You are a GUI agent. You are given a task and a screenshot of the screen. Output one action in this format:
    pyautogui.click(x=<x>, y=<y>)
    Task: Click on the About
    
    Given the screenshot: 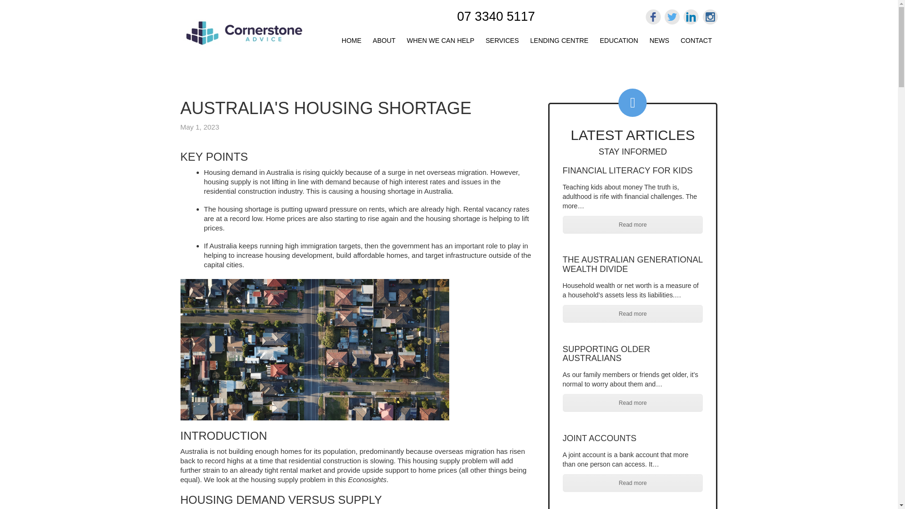 What is the action you would take?
    pyautogui.click(x=384, y=39)
    